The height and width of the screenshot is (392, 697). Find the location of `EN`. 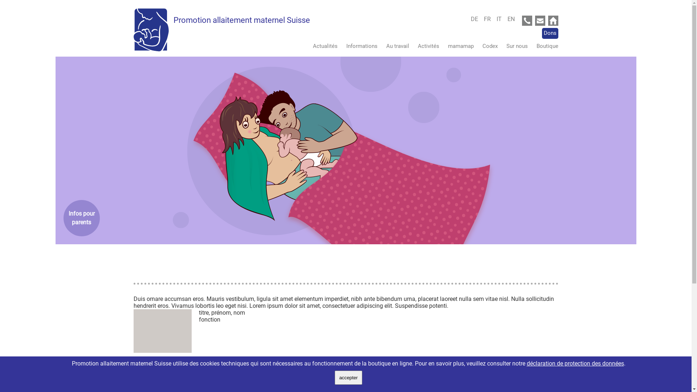

EN is located at coordinates (511, 19).